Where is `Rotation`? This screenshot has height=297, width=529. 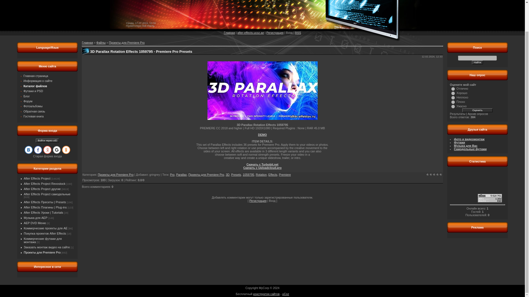 Rotation is located at coordinates (261, 174).